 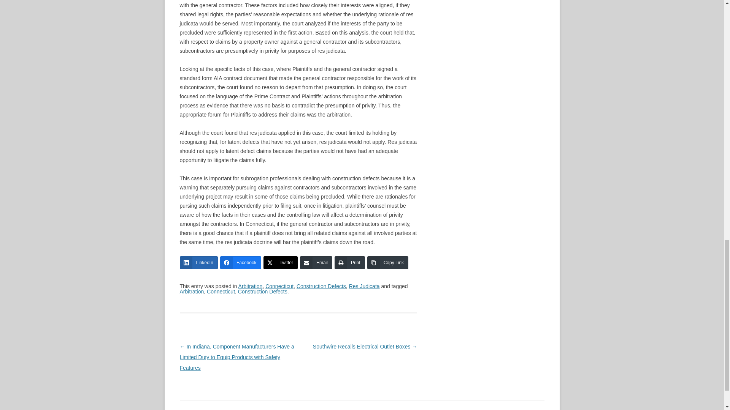 What do you see at coordinates (387, 263) in the screenshot?
I see `Copy Link` at bounding box center [387, 263].